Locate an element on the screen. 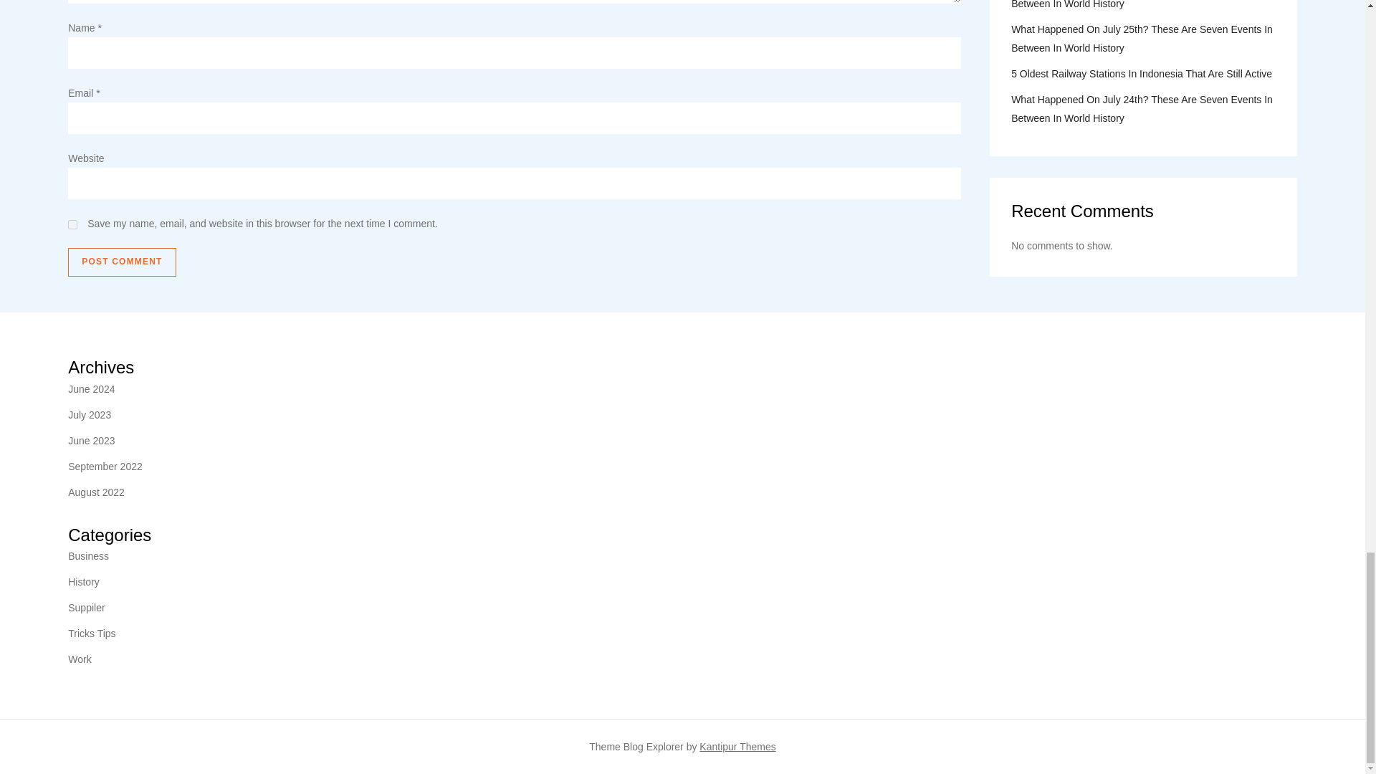  June 2024 is located at coordinates (90, 389).